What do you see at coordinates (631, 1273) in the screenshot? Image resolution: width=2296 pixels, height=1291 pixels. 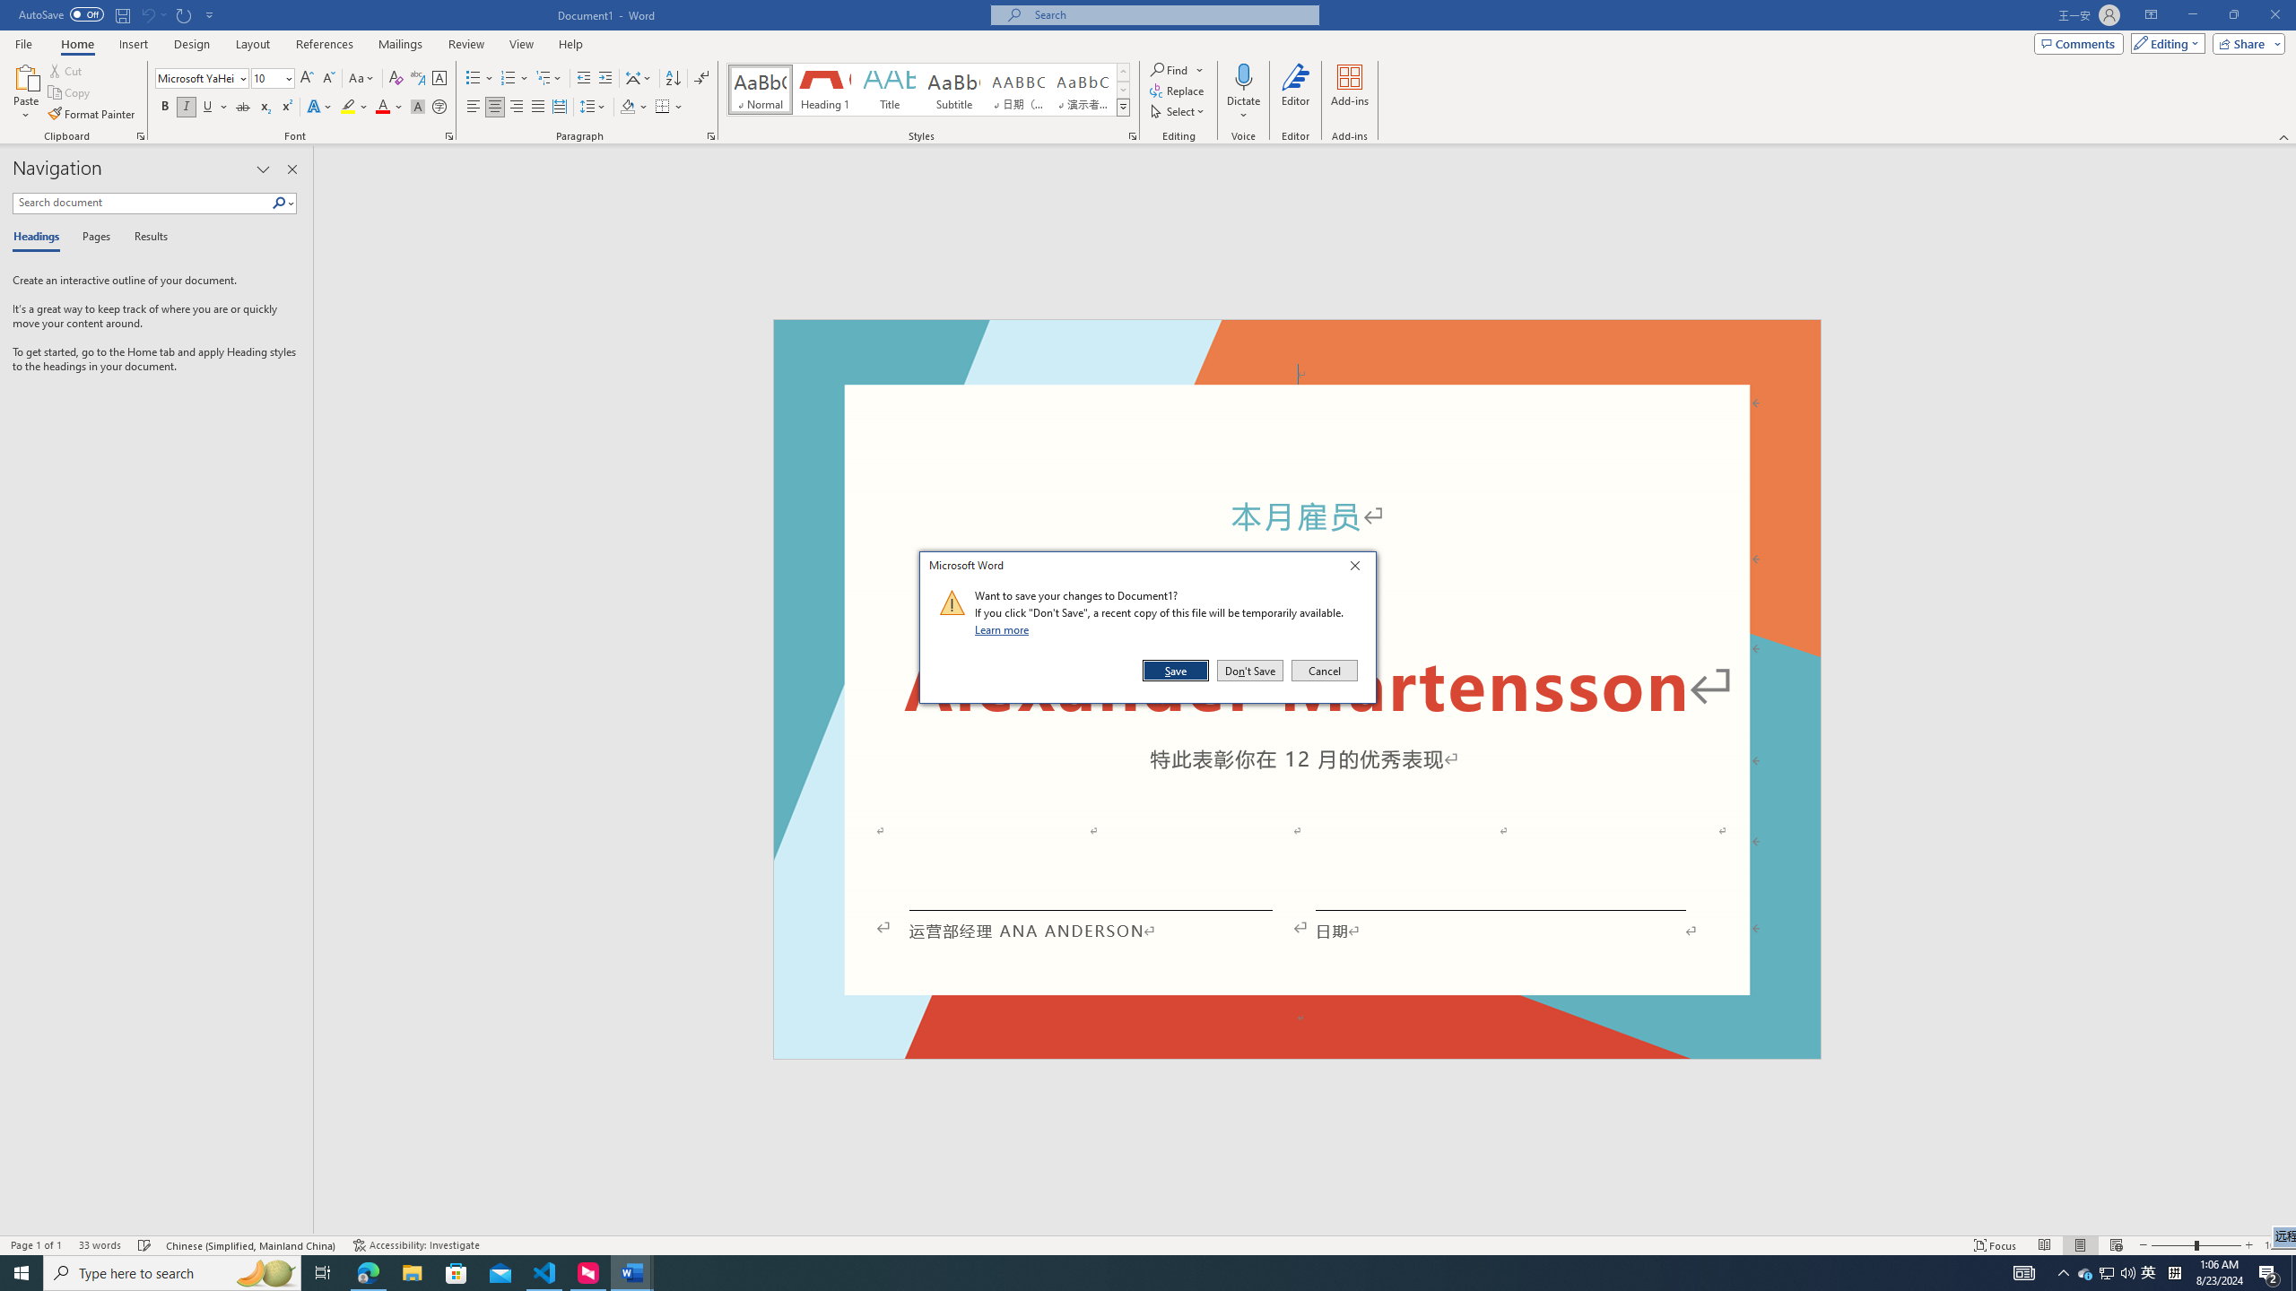 I see `Word - 2 running windows` at bounding box center [631, 1273].